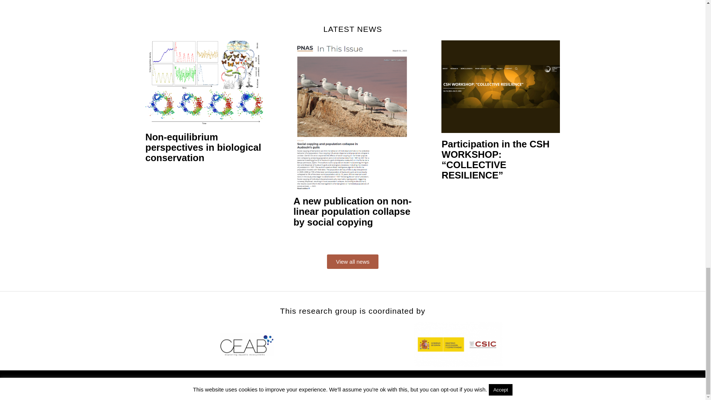  Describe the element at coordinates (551, 385) in the screenshot. I see `Twitter` at that location.